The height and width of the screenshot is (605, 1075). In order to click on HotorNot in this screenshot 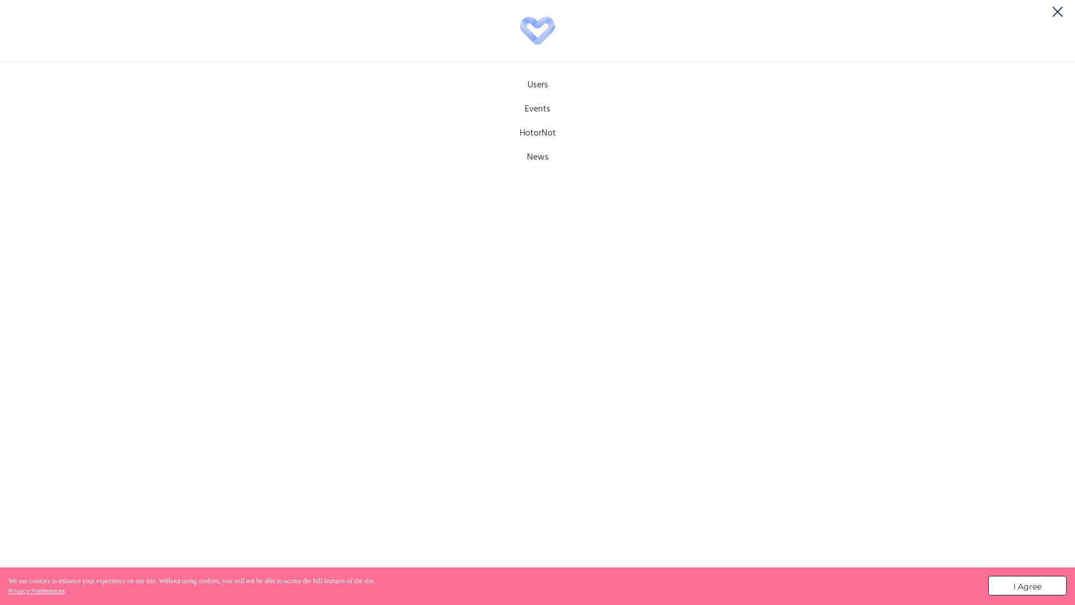, I will do `click(537, 133)`.